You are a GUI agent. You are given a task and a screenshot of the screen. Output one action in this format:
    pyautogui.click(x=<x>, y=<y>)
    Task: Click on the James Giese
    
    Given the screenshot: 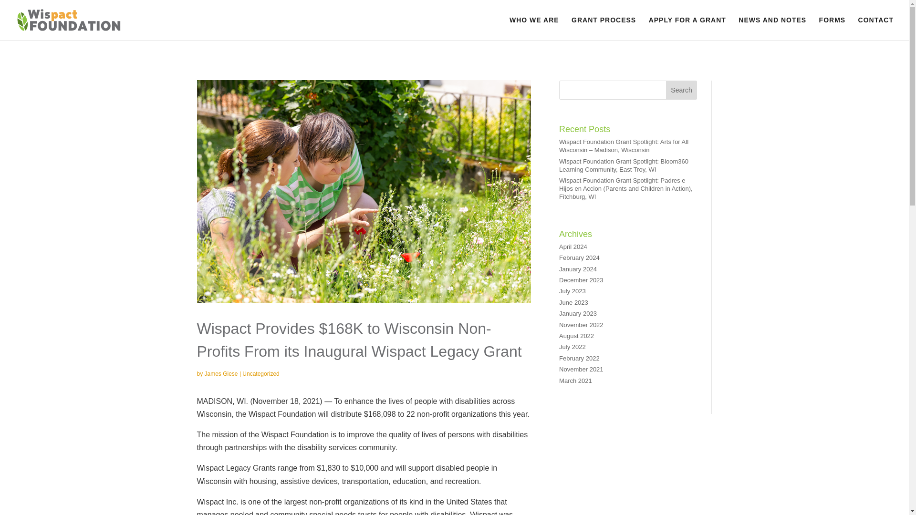 What is the action you would take?
    pyautogui.click(x=221, y=373)
    